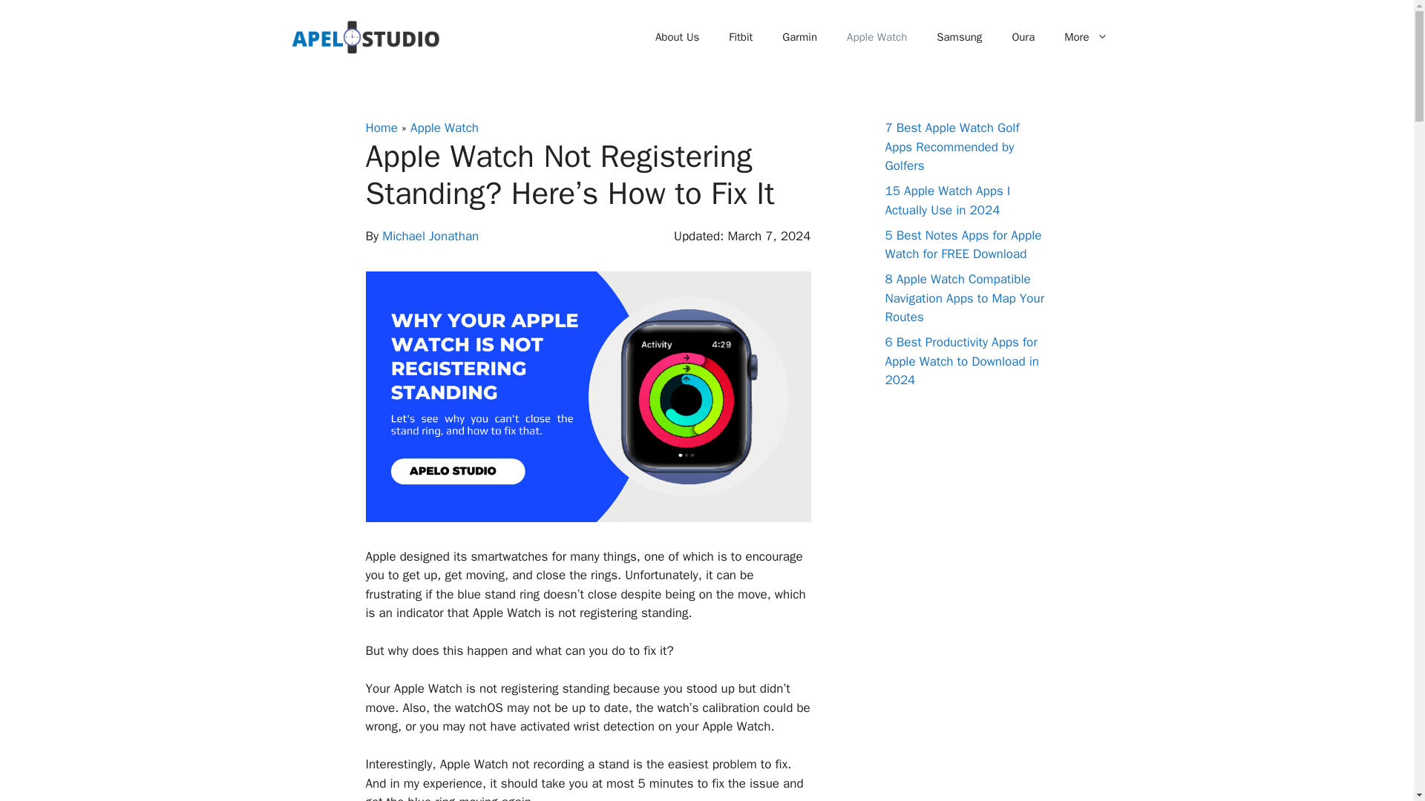 This screenshot has height=801, width=1425. I want to click on 6 Best Productivity Apps for Apple Watch to Download in 2024, so click(962, 360).